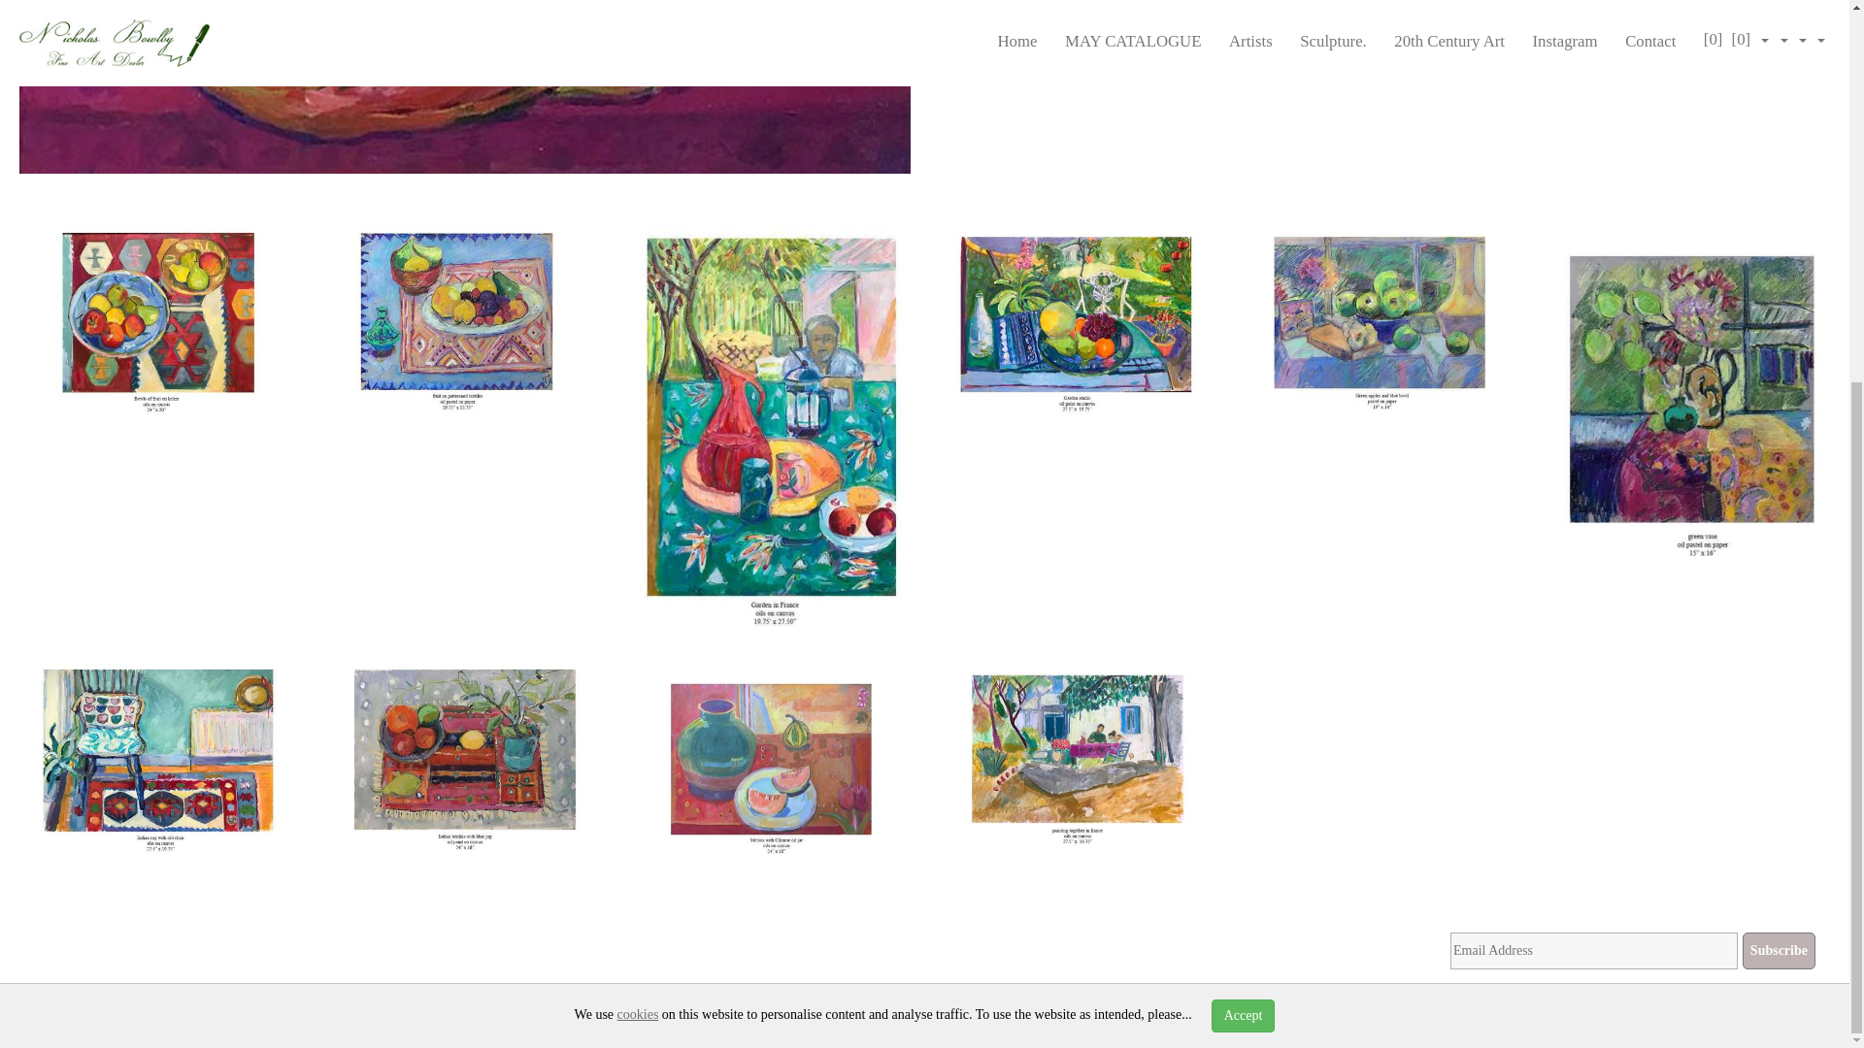 Image resolution: width=1864 pixels, height=1048 pixels. Describe the element at coordinates (949, 1007) in the screenshot. I see `Terms` at that location.